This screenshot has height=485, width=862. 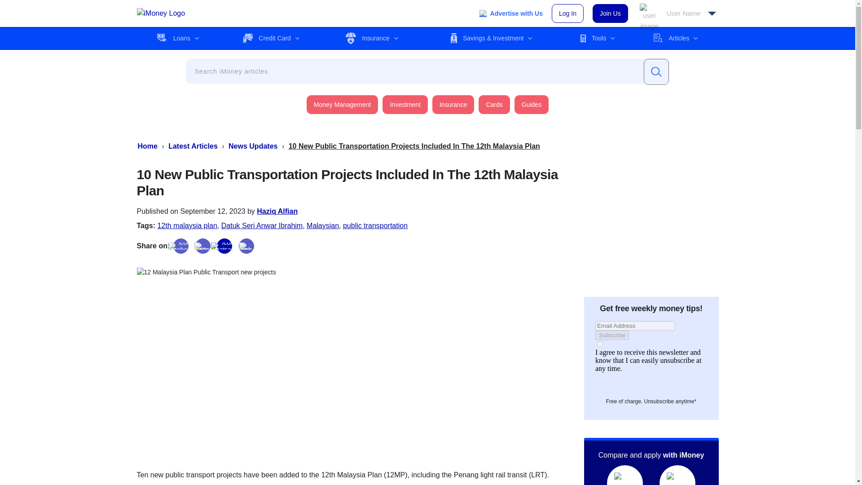 I want to click on Loans, so click(x=177, y=38).